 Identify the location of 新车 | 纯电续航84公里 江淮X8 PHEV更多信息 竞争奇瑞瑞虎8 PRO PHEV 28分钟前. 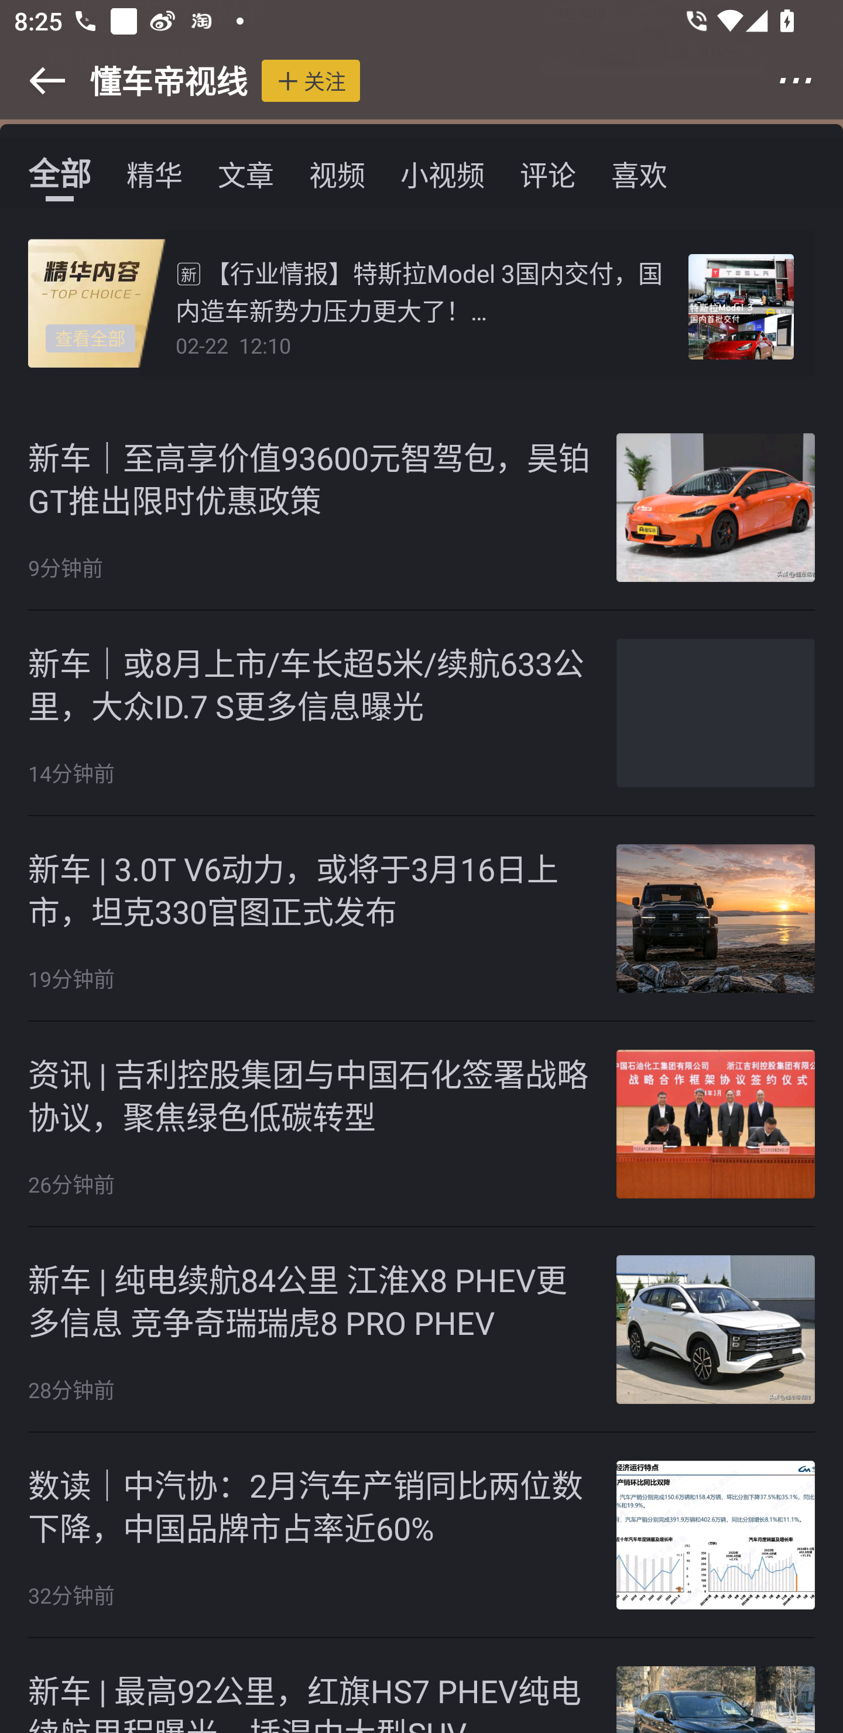
(421, 1330).